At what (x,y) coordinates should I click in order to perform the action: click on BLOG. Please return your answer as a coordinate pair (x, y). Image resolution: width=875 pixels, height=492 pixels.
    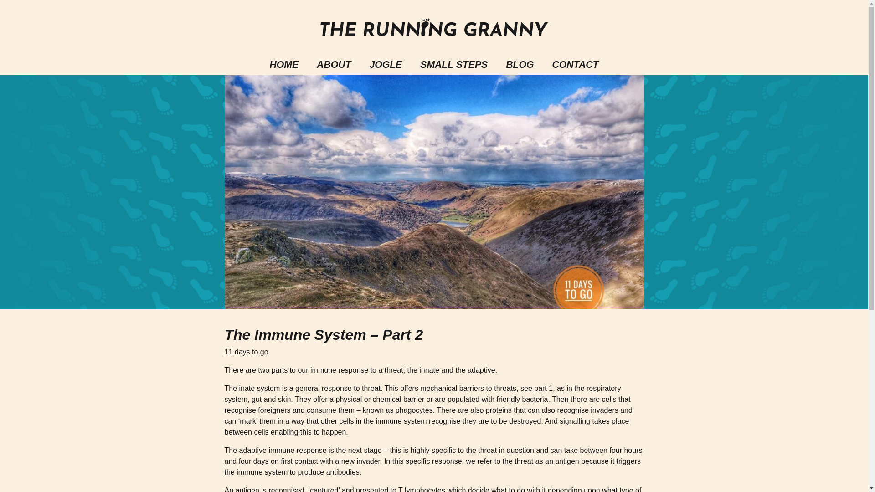
    Looking at the image, I should click on (520, 64).